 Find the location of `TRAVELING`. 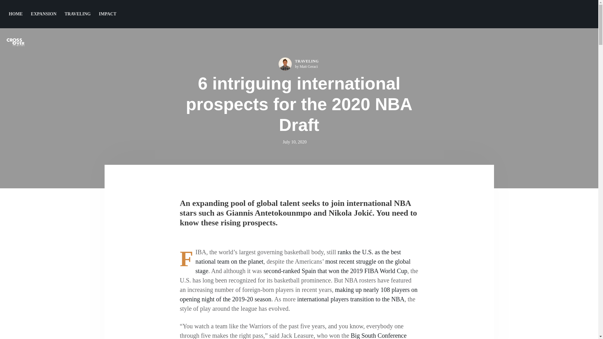

TRAVELING is located at coordinates (78, 14).